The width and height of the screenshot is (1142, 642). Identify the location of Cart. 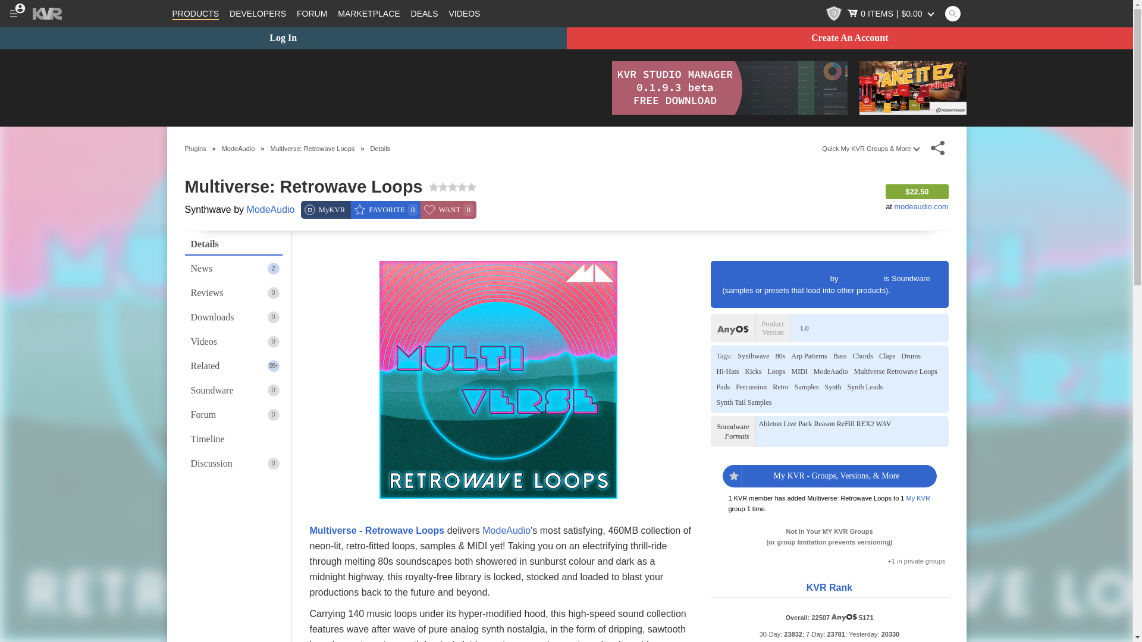
(892, 13).